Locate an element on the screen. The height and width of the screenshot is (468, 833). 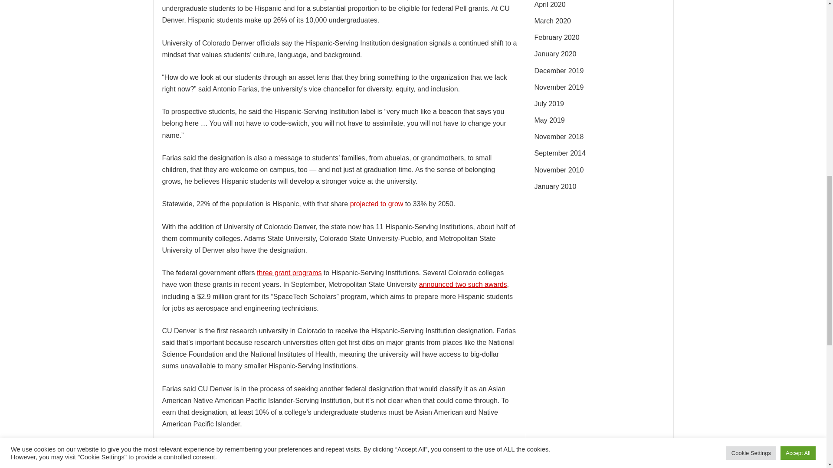
projected to grow is located at coordinates (377, 204).